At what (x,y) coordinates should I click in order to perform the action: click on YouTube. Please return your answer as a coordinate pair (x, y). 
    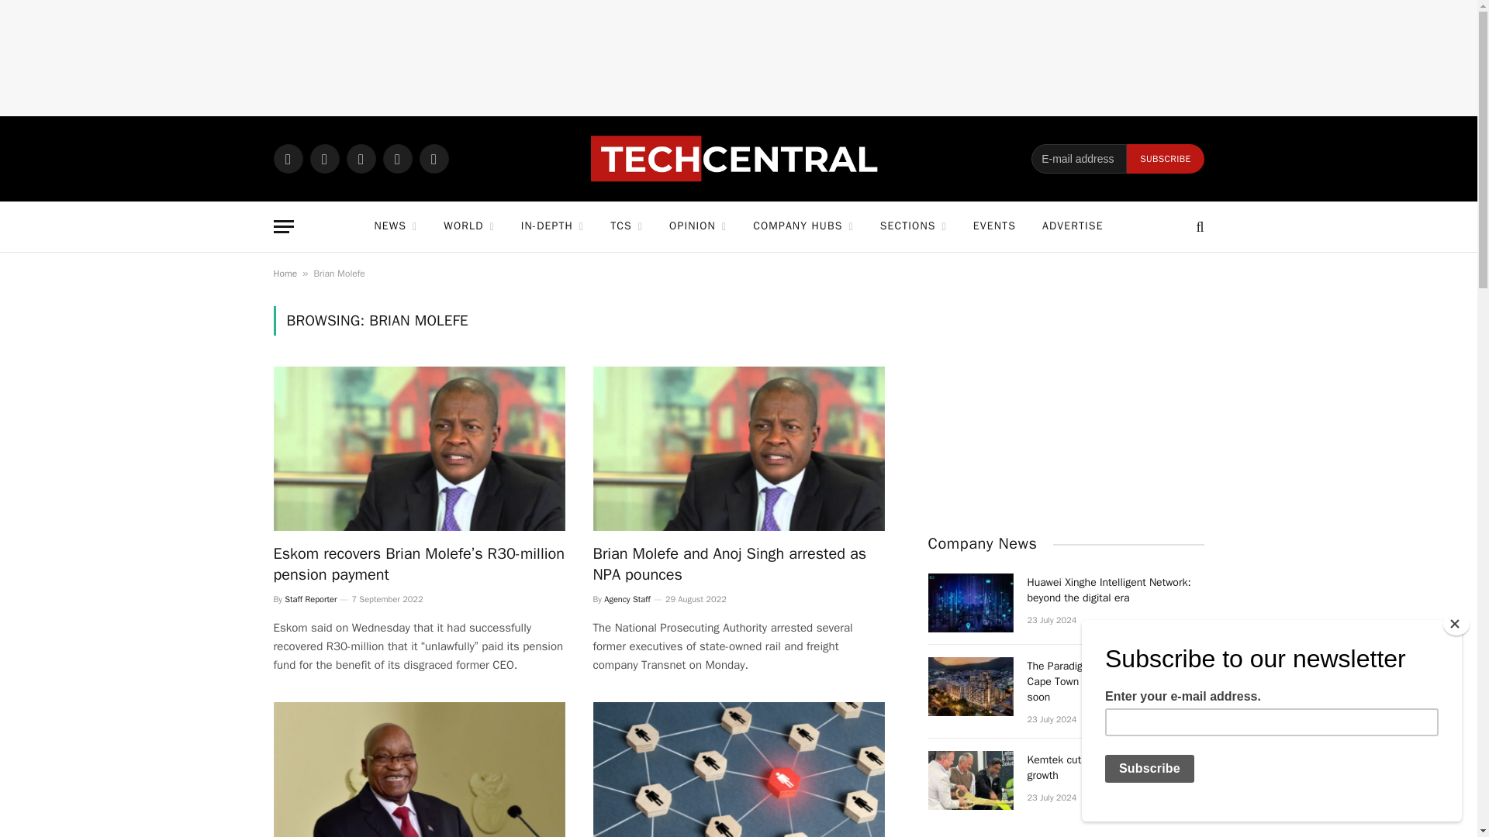
    Looking at the image, I should click on (433, 158).